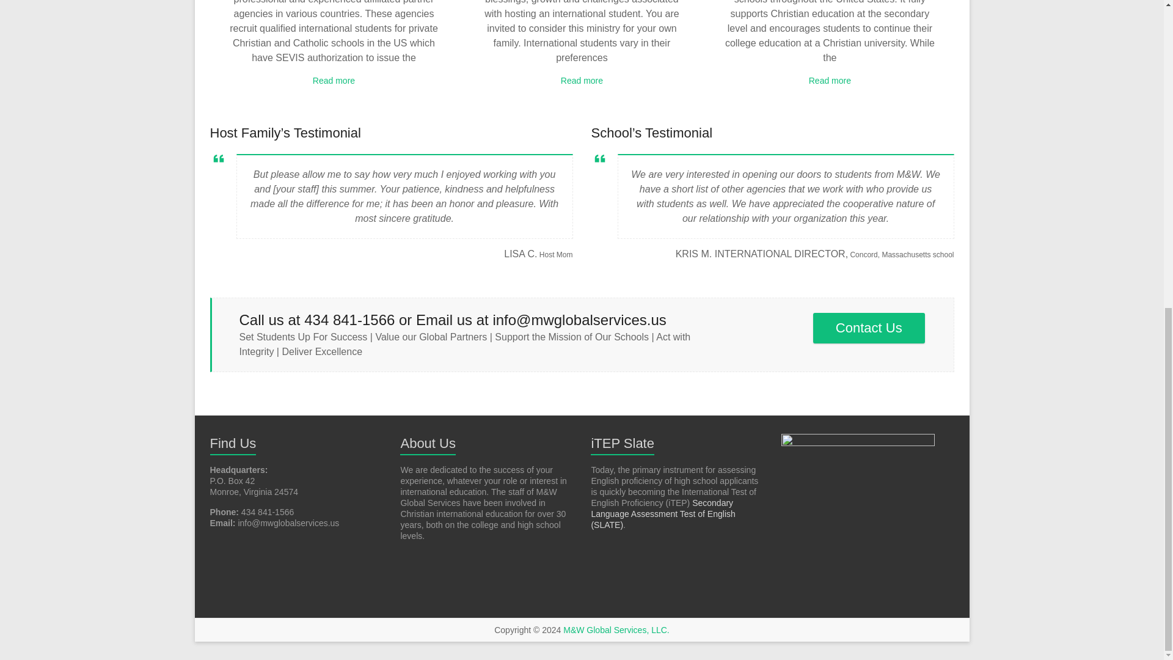 The width and height of the screenshot is (1173, 660). What do you see at coordinates (869, 328) in the screenshot?
I see `Contact Us` at bounding box center [869, 328].